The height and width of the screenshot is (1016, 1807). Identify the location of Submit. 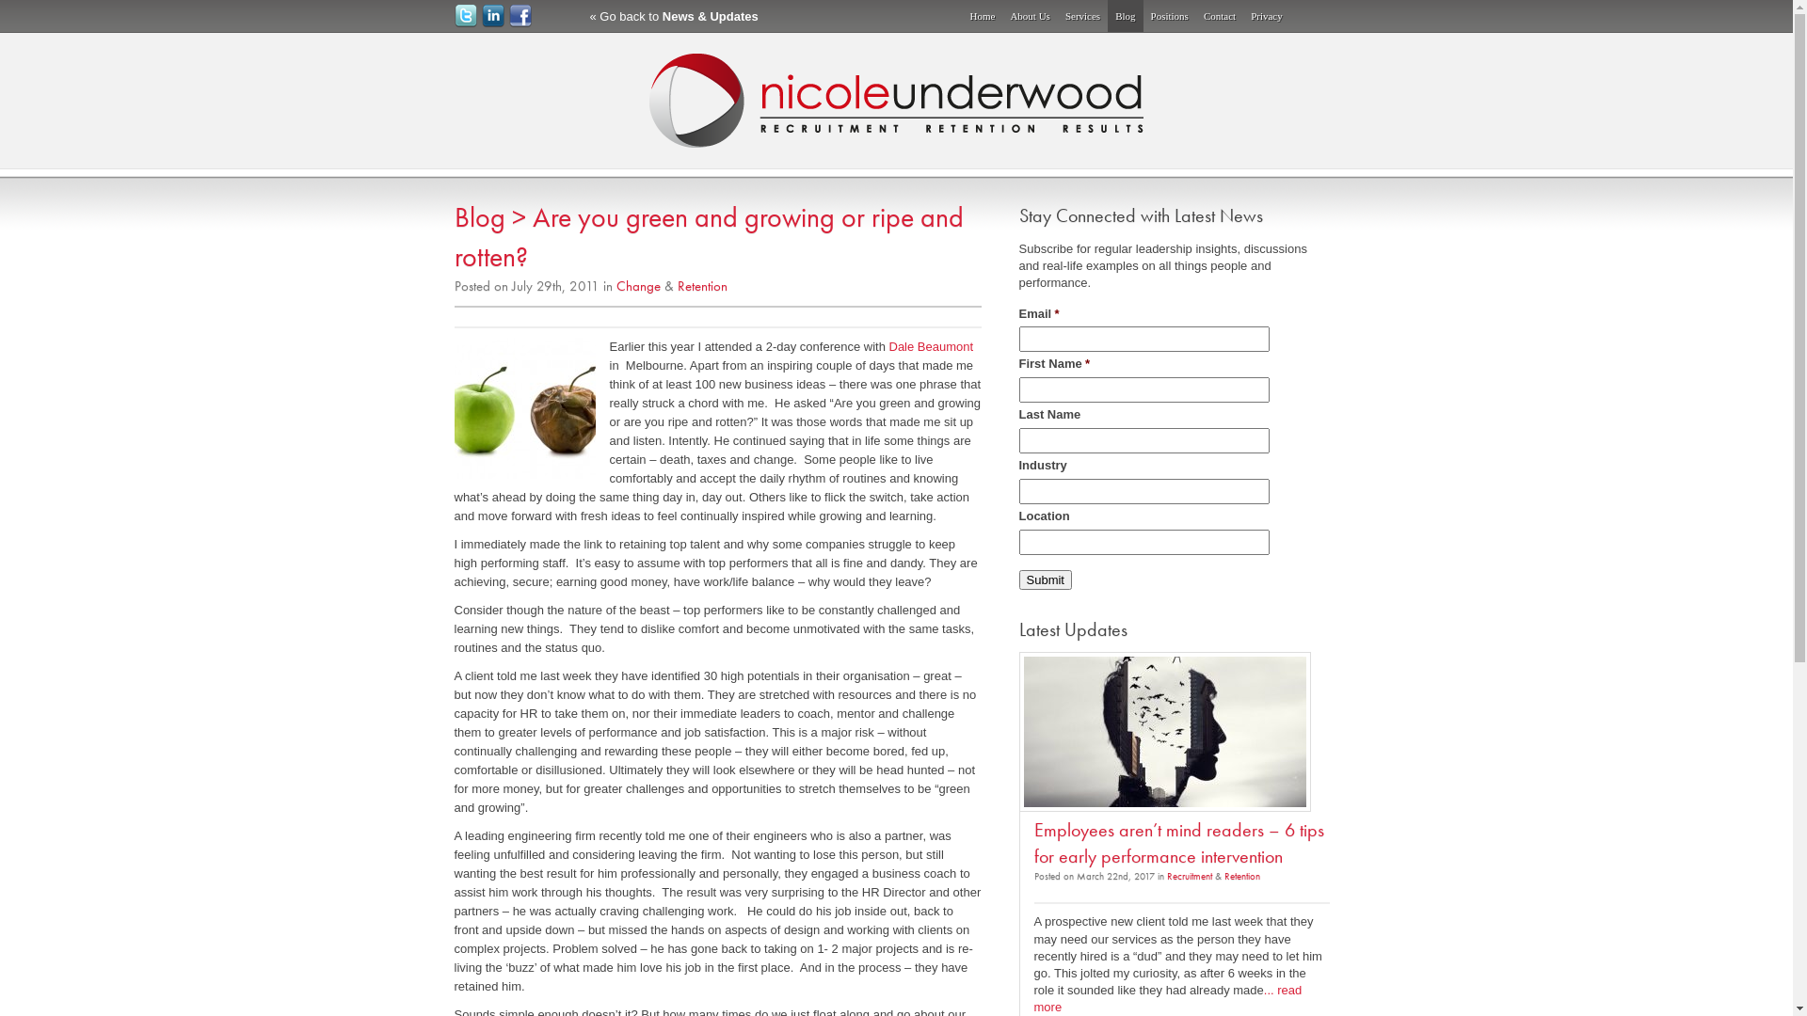
(1045, 579).